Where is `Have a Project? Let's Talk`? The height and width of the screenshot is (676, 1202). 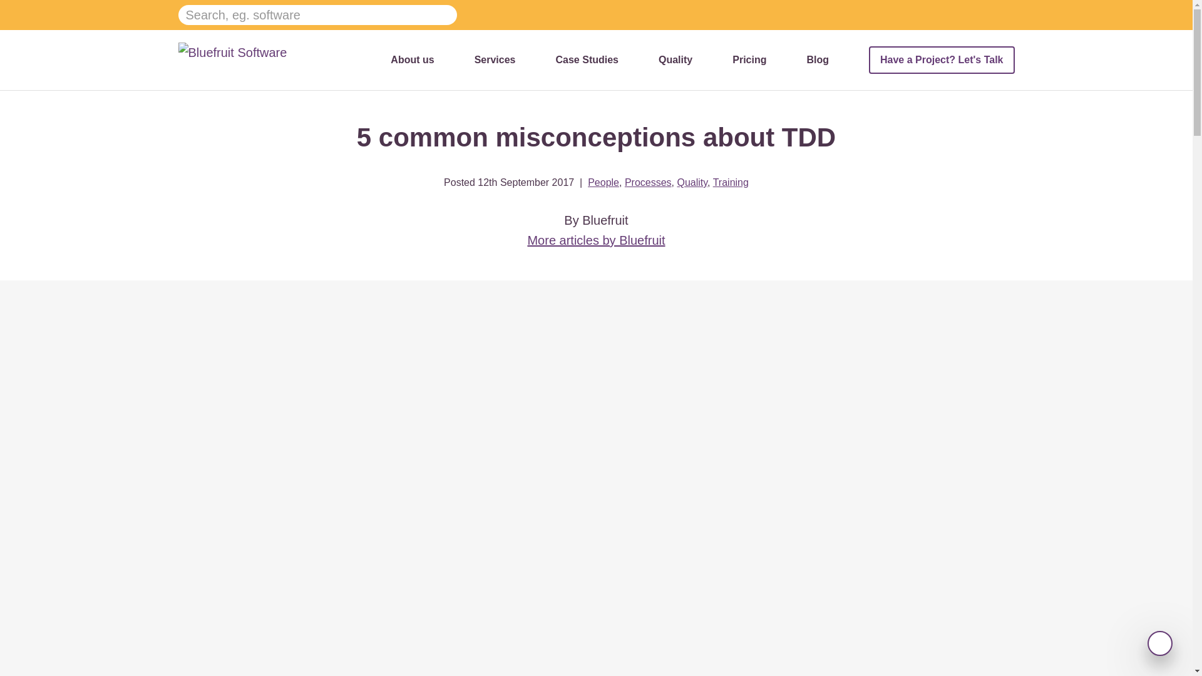 Have a Project? Let's Talk is located at coordinates (942, 60).